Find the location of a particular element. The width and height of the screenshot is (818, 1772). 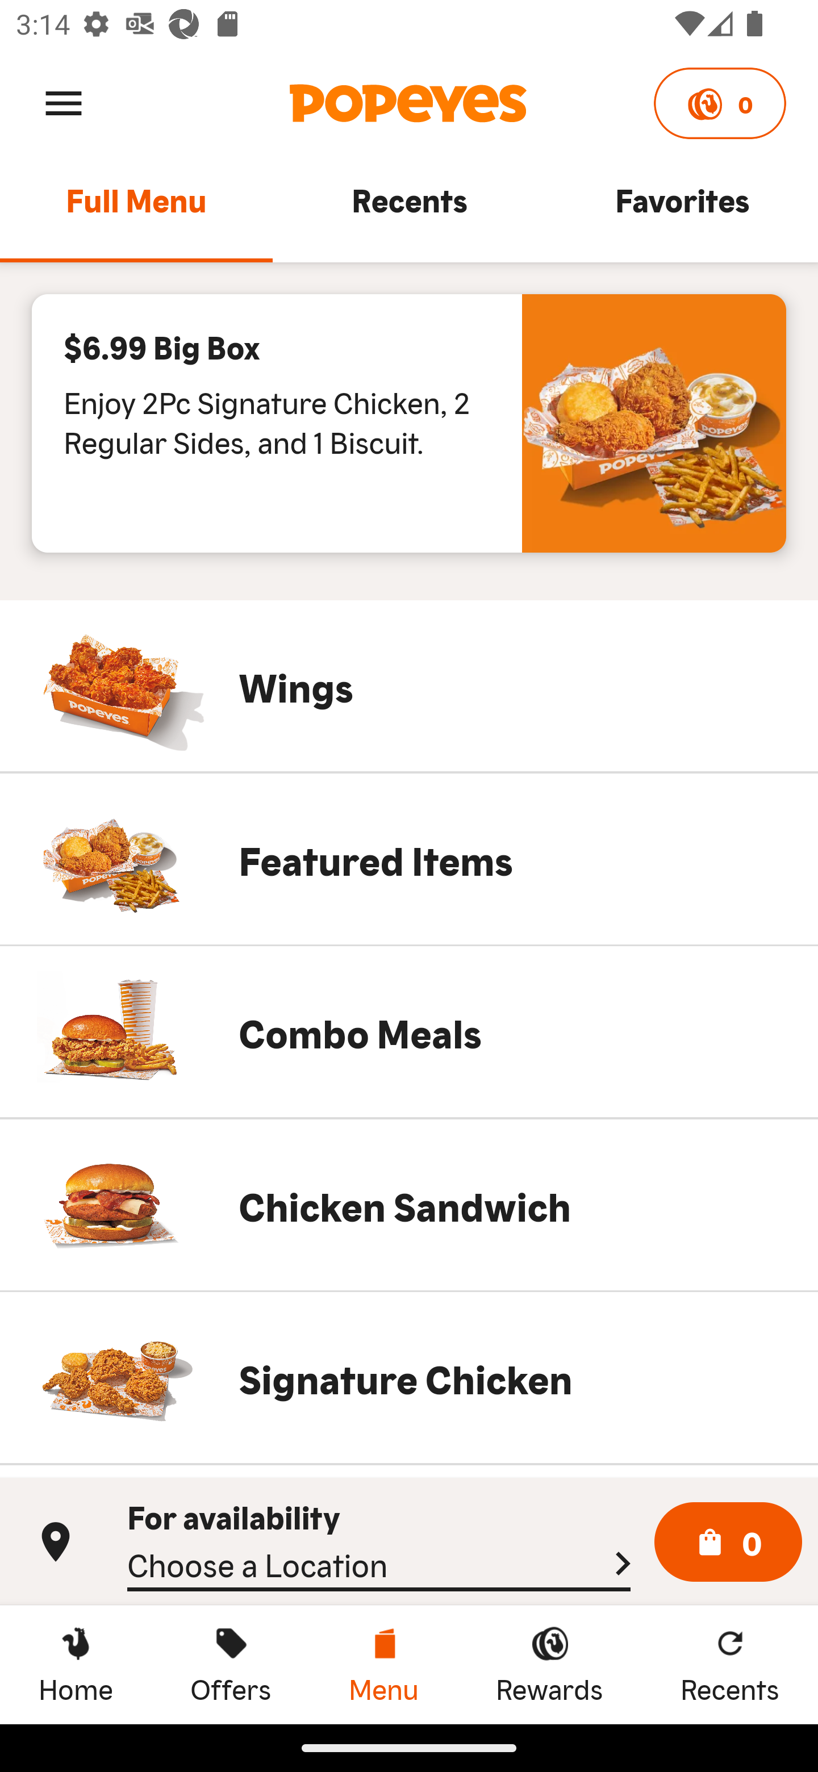

Wings, Wings Wings Wings is located at coordinates (409, 686).